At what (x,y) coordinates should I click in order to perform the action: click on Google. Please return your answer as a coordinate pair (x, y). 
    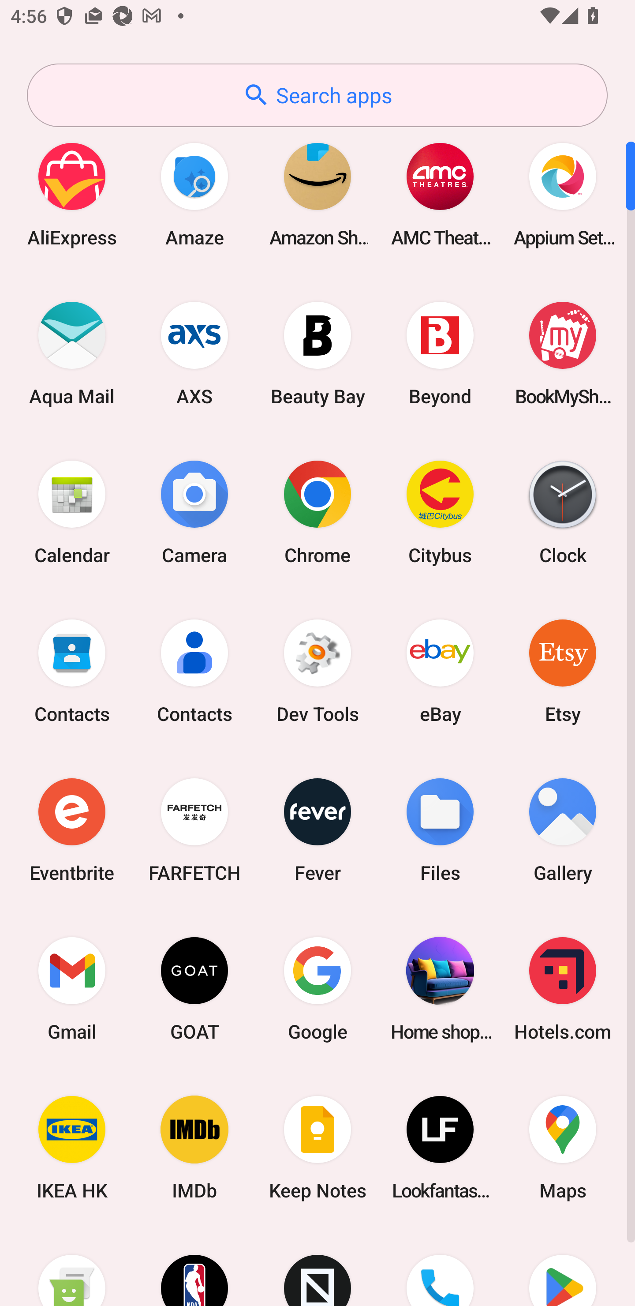
    Looking at the image, I should click on (317, 988).